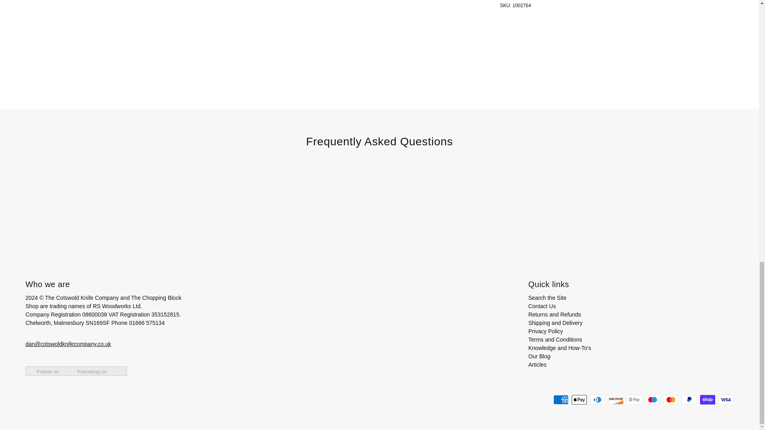 The width and height of the screenshot is (765, 430). What do you see at coordinates (539, 356) in the screenshot?
I see `Our Blog` at bounding box center [539, 356].